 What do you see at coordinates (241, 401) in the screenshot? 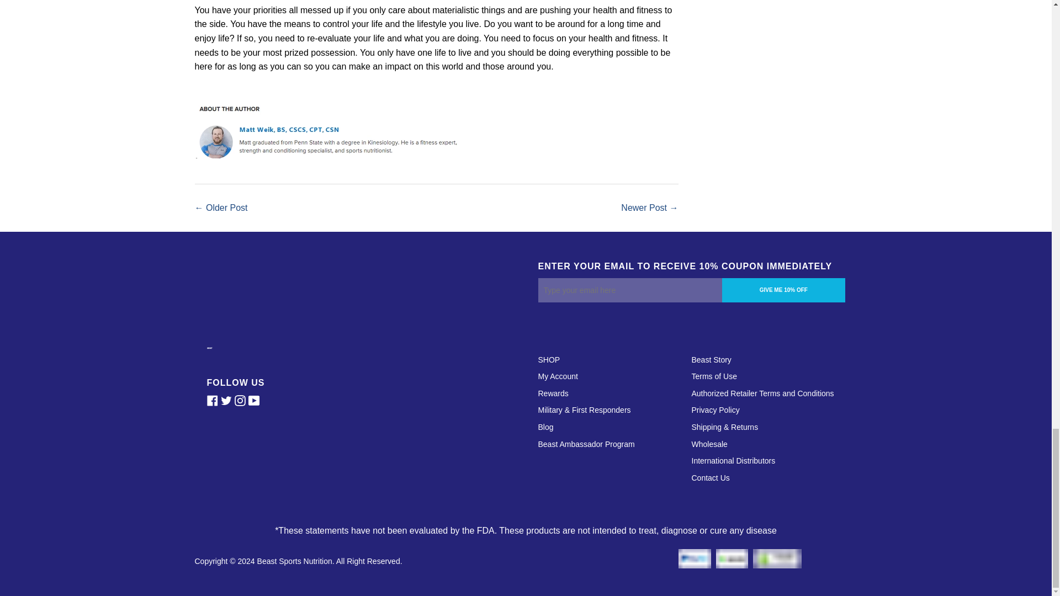
I see `icon-instagram` at bounding box center [241, 401].